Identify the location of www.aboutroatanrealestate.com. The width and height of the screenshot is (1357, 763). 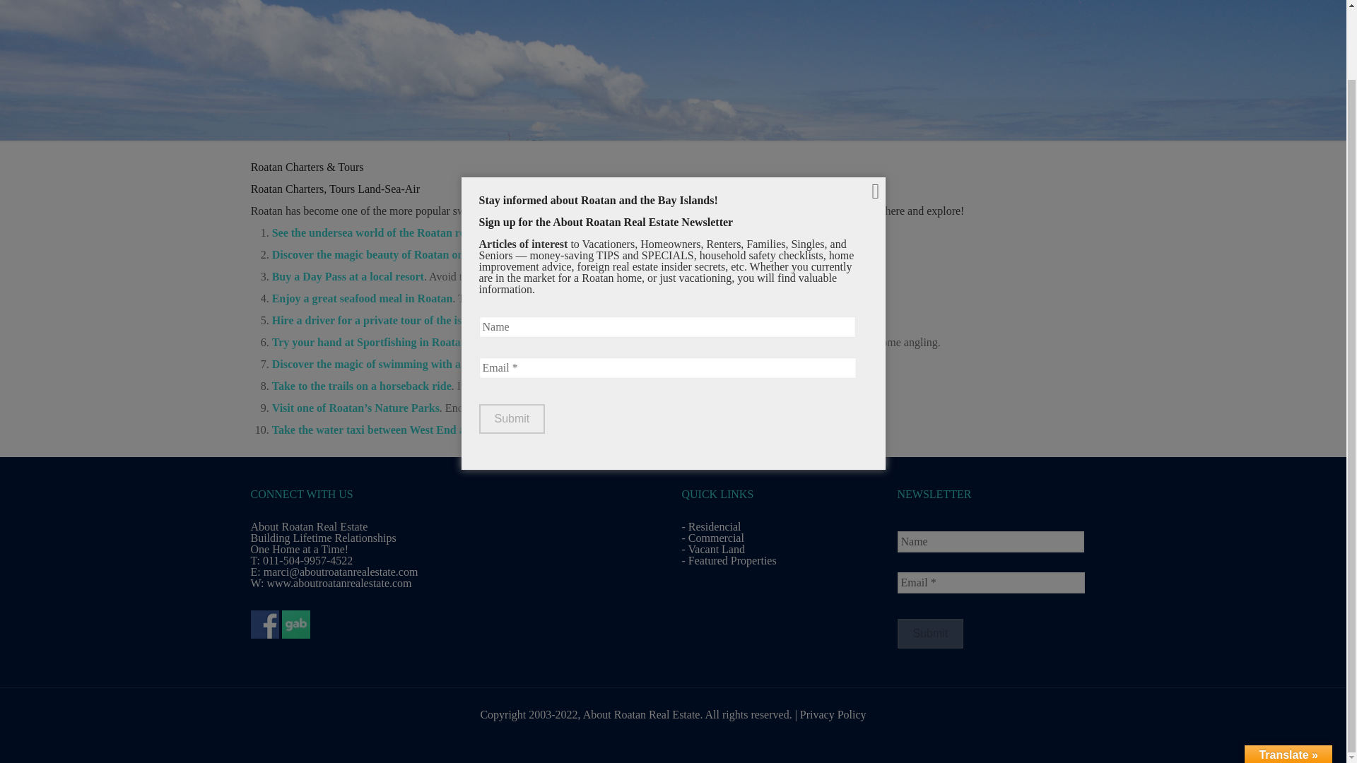
(338, 582).